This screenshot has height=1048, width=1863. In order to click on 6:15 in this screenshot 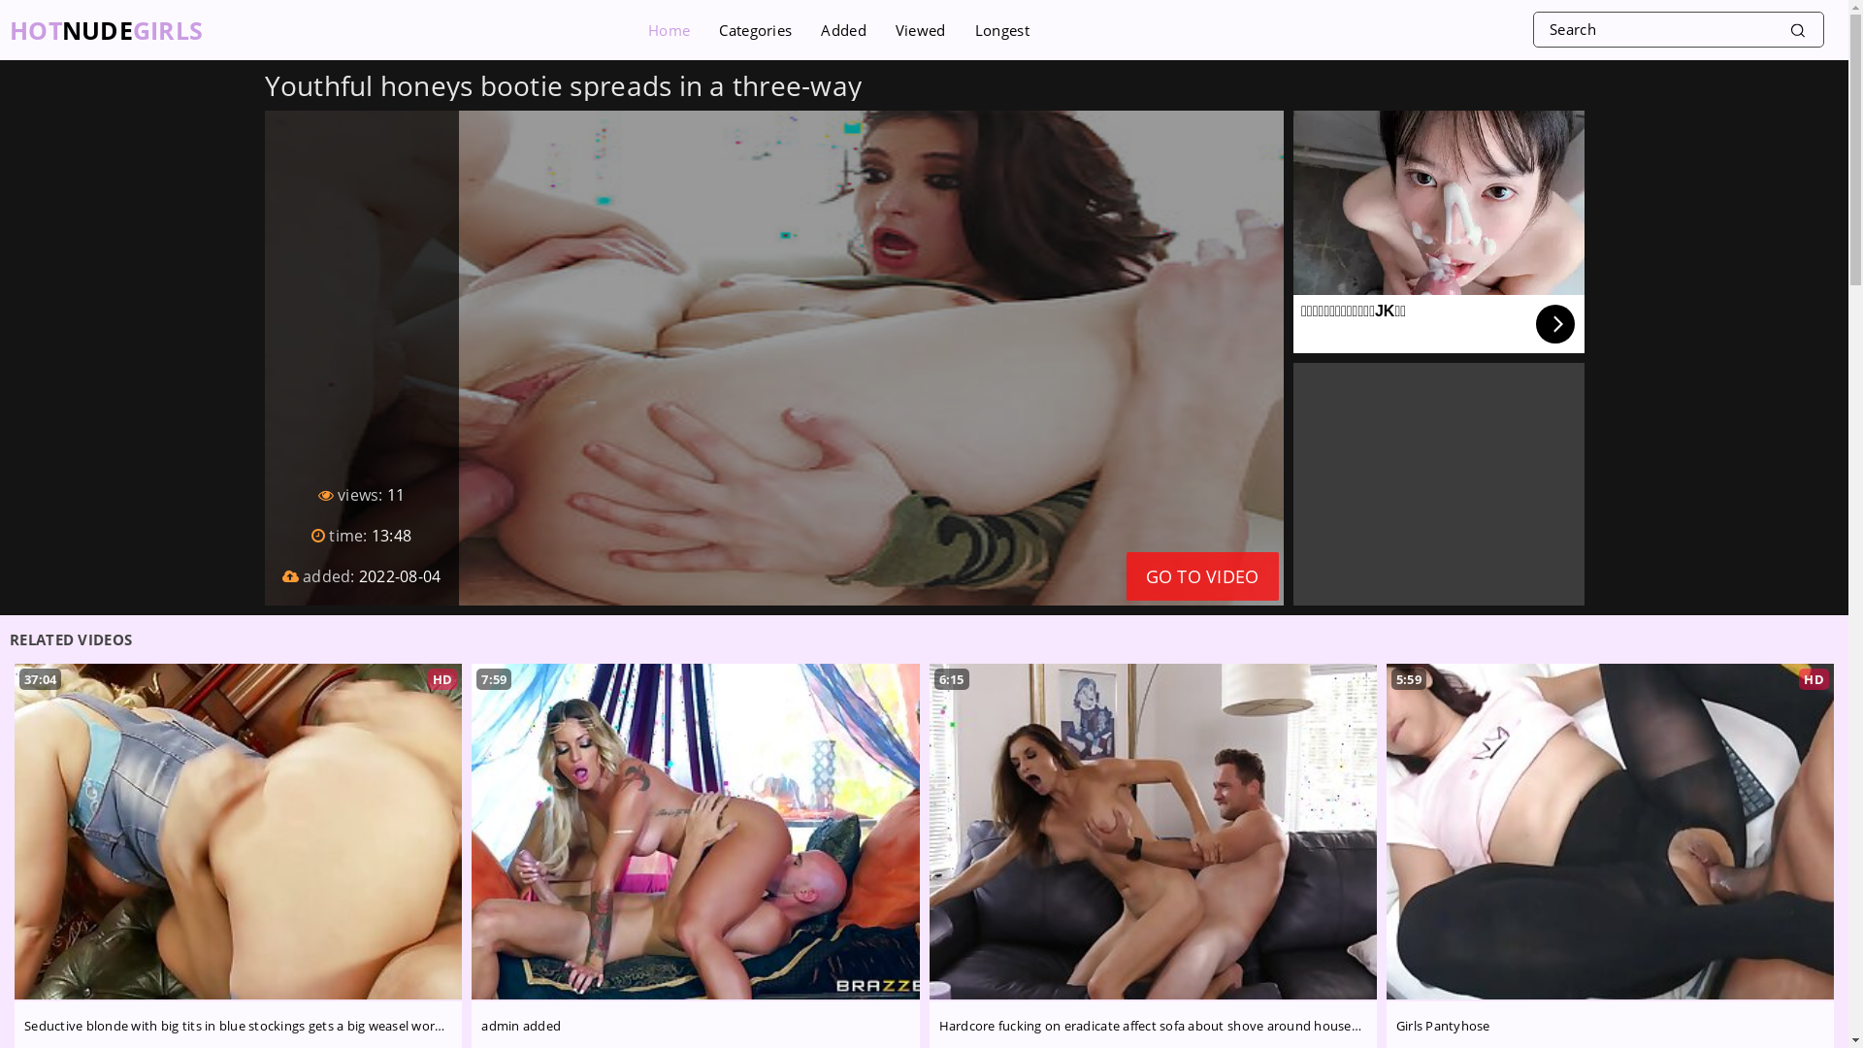, I will do `click(1153, 833)`.